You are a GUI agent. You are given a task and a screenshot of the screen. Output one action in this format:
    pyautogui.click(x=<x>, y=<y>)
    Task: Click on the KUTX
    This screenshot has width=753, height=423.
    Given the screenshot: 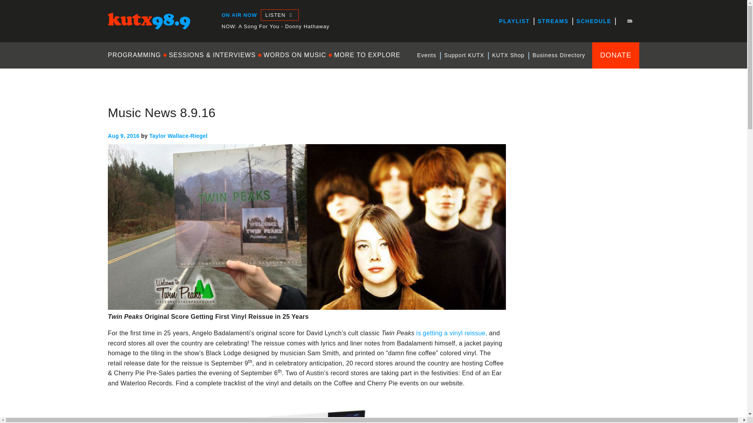 What is the action you would take?
    pyautogui.click(x=116, y=36)
    